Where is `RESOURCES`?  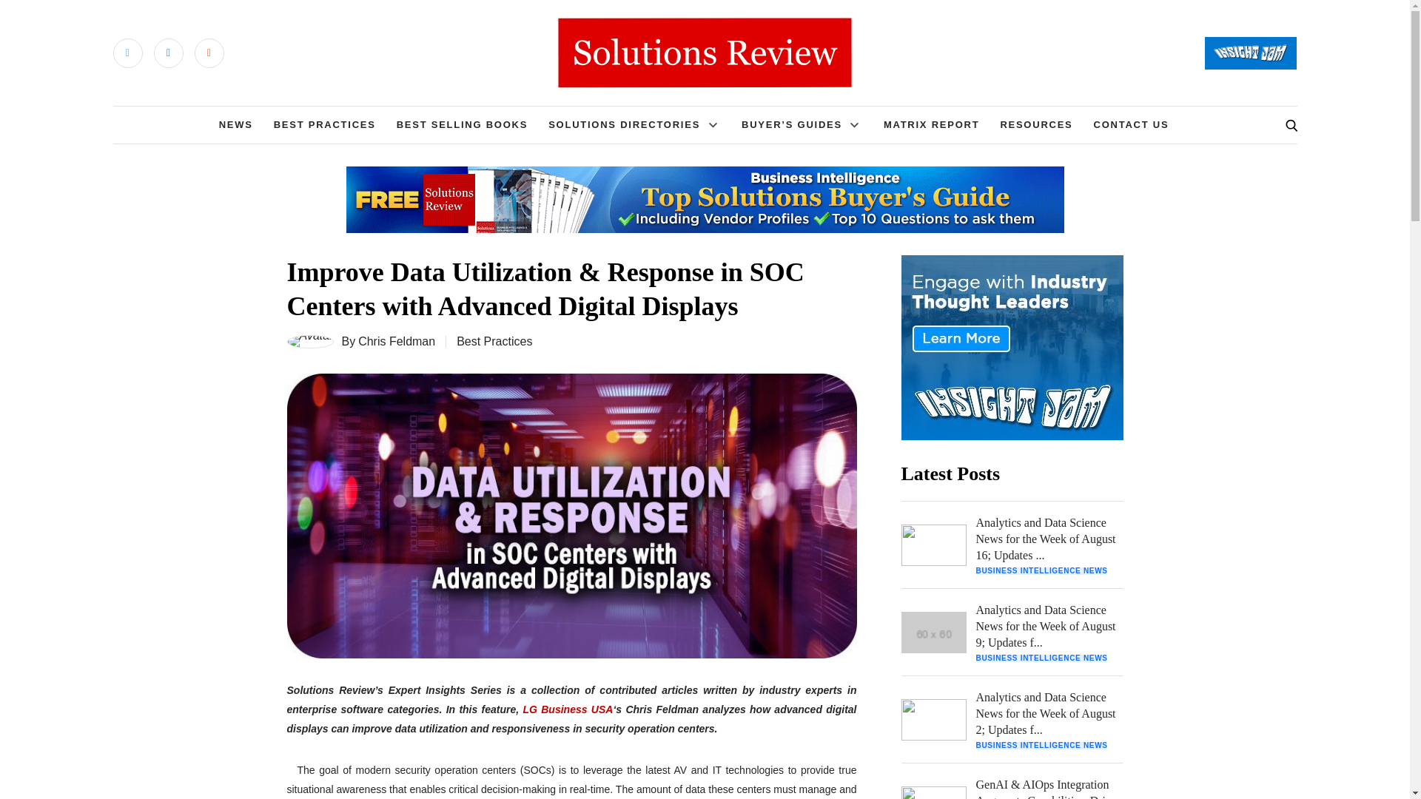
RESOURCES is located at coordinates (1036, 124).